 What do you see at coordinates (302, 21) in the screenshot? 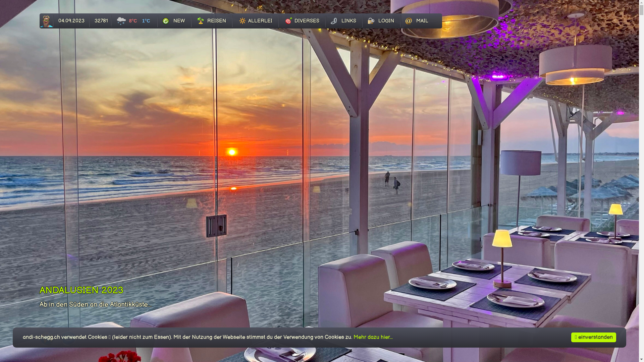
I see `        DIVERSES ` at bounding box center [302, 21].